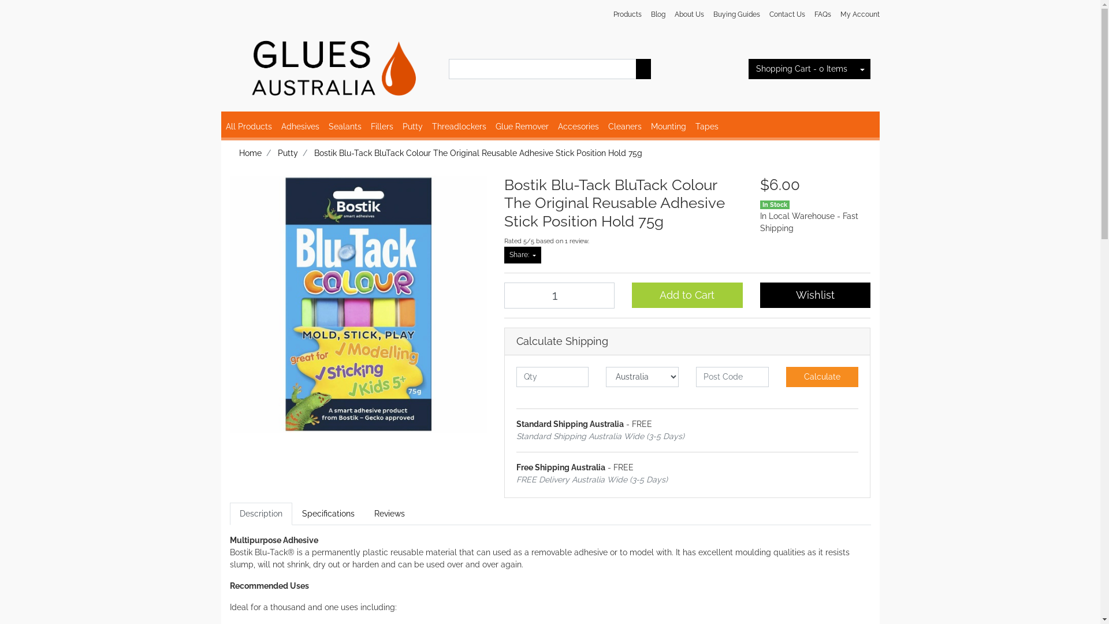 This screenshot has height=624, width=1109. I want to click on Calculate, so click(823, 377).